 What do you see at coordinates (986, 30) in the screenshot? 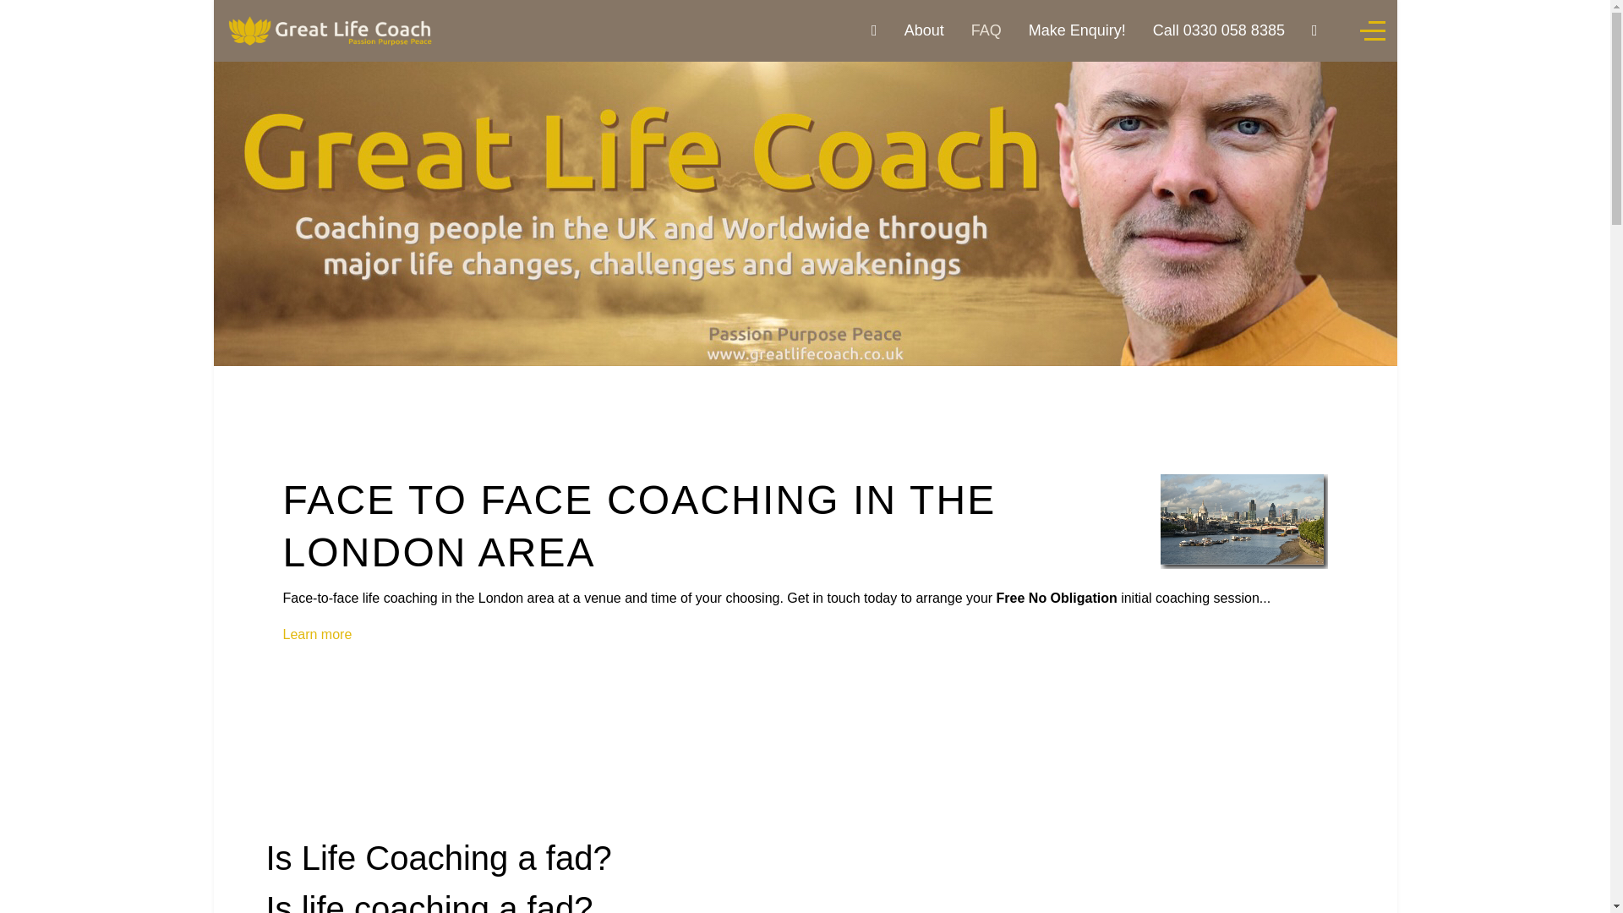
I see `FAQ` at bounding box center [986, 30].